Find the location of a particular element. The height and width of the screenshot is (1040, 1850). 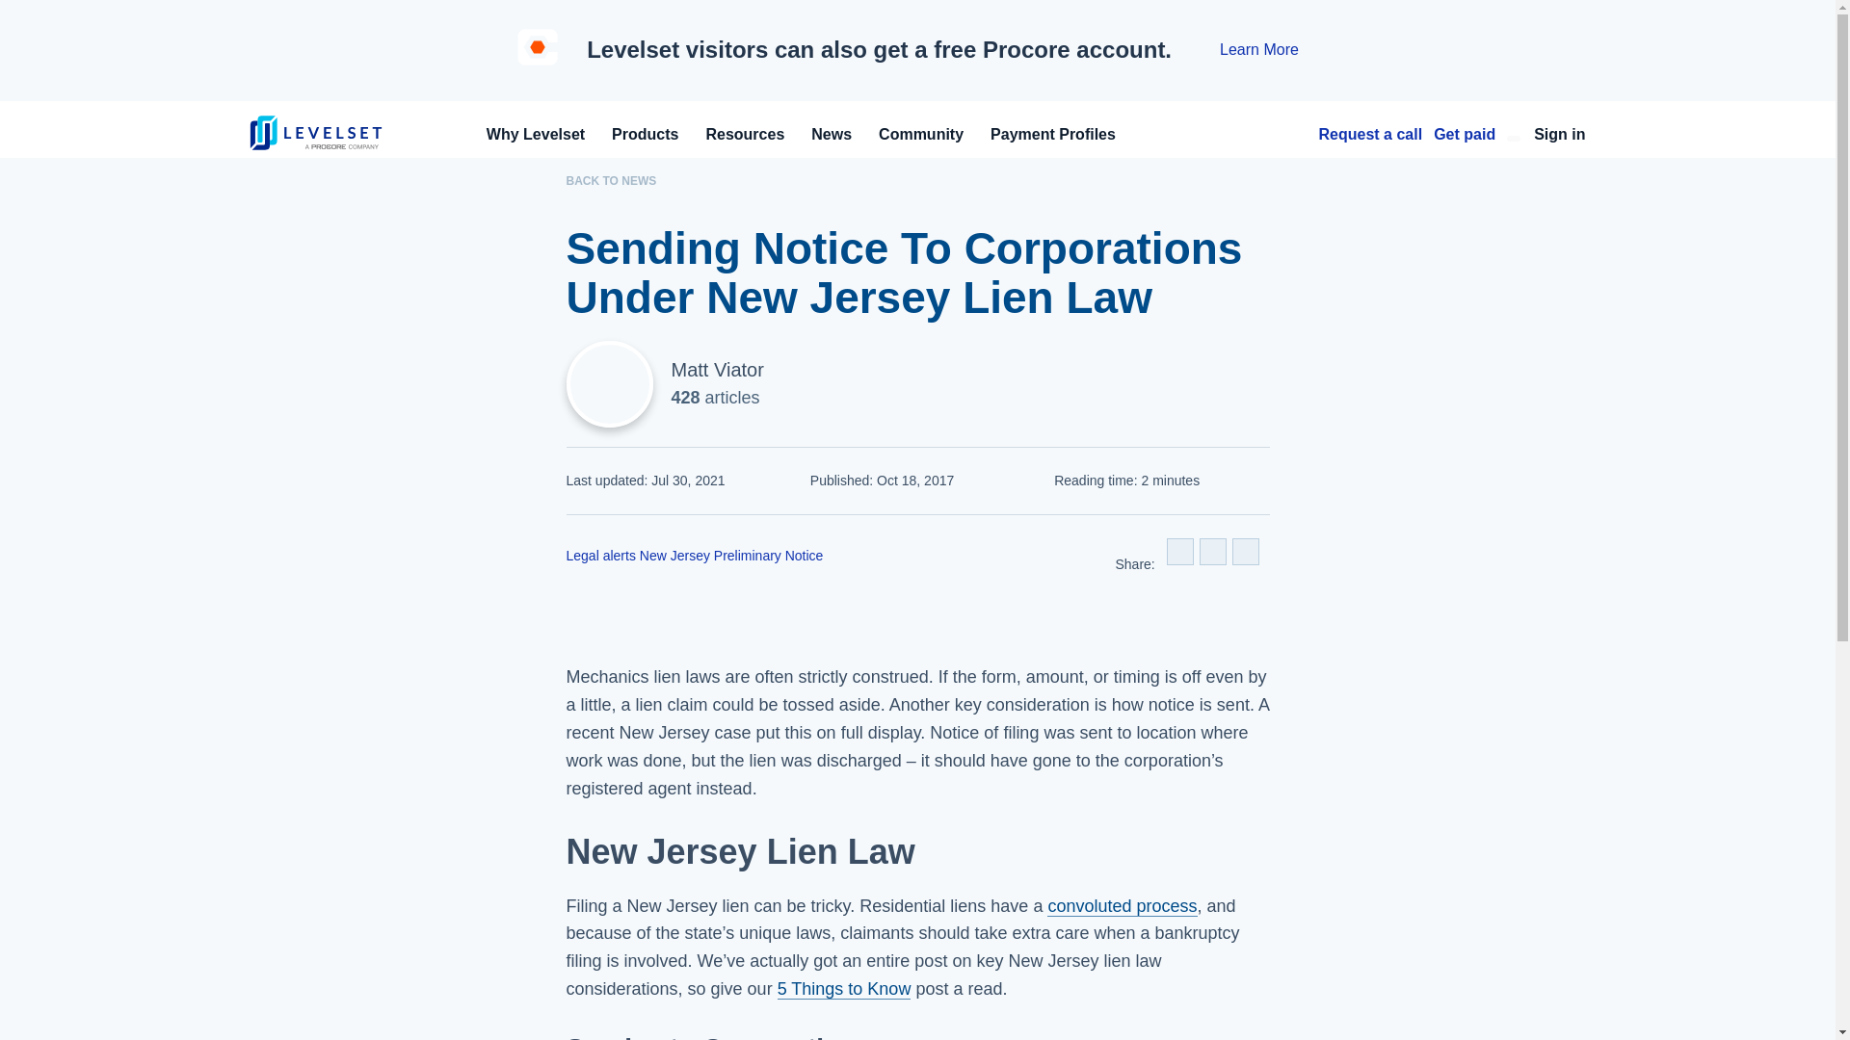

Resources is located at coordinates (744, 133).